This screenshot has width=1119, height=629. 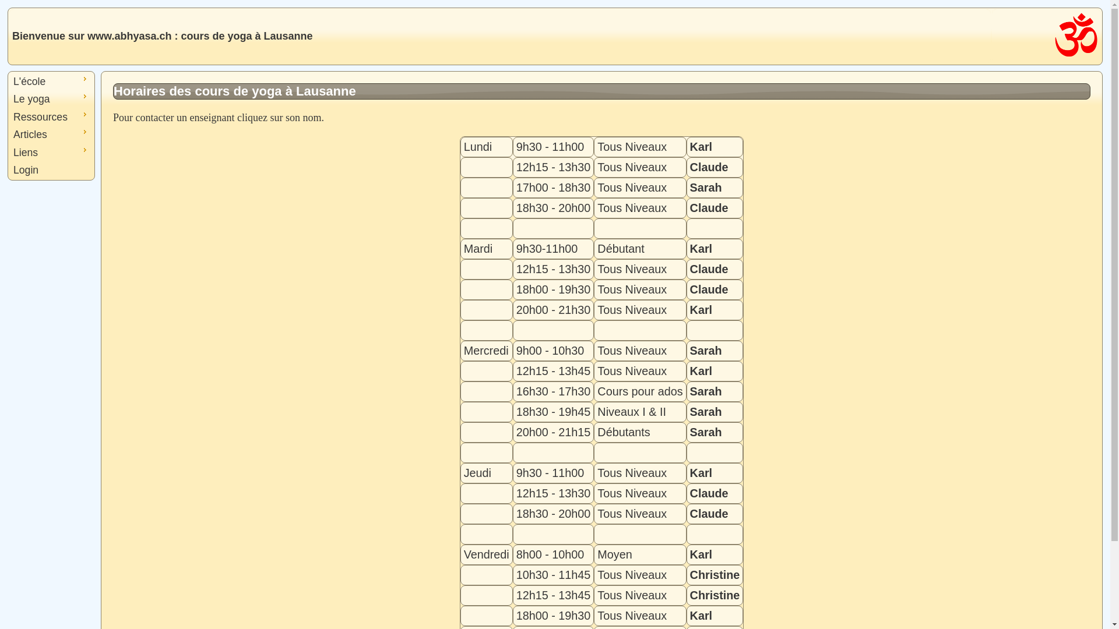 What do you see at coordinates (701, 249) in the screenshot?
I see `Karl` at bounding box center [701, 249].